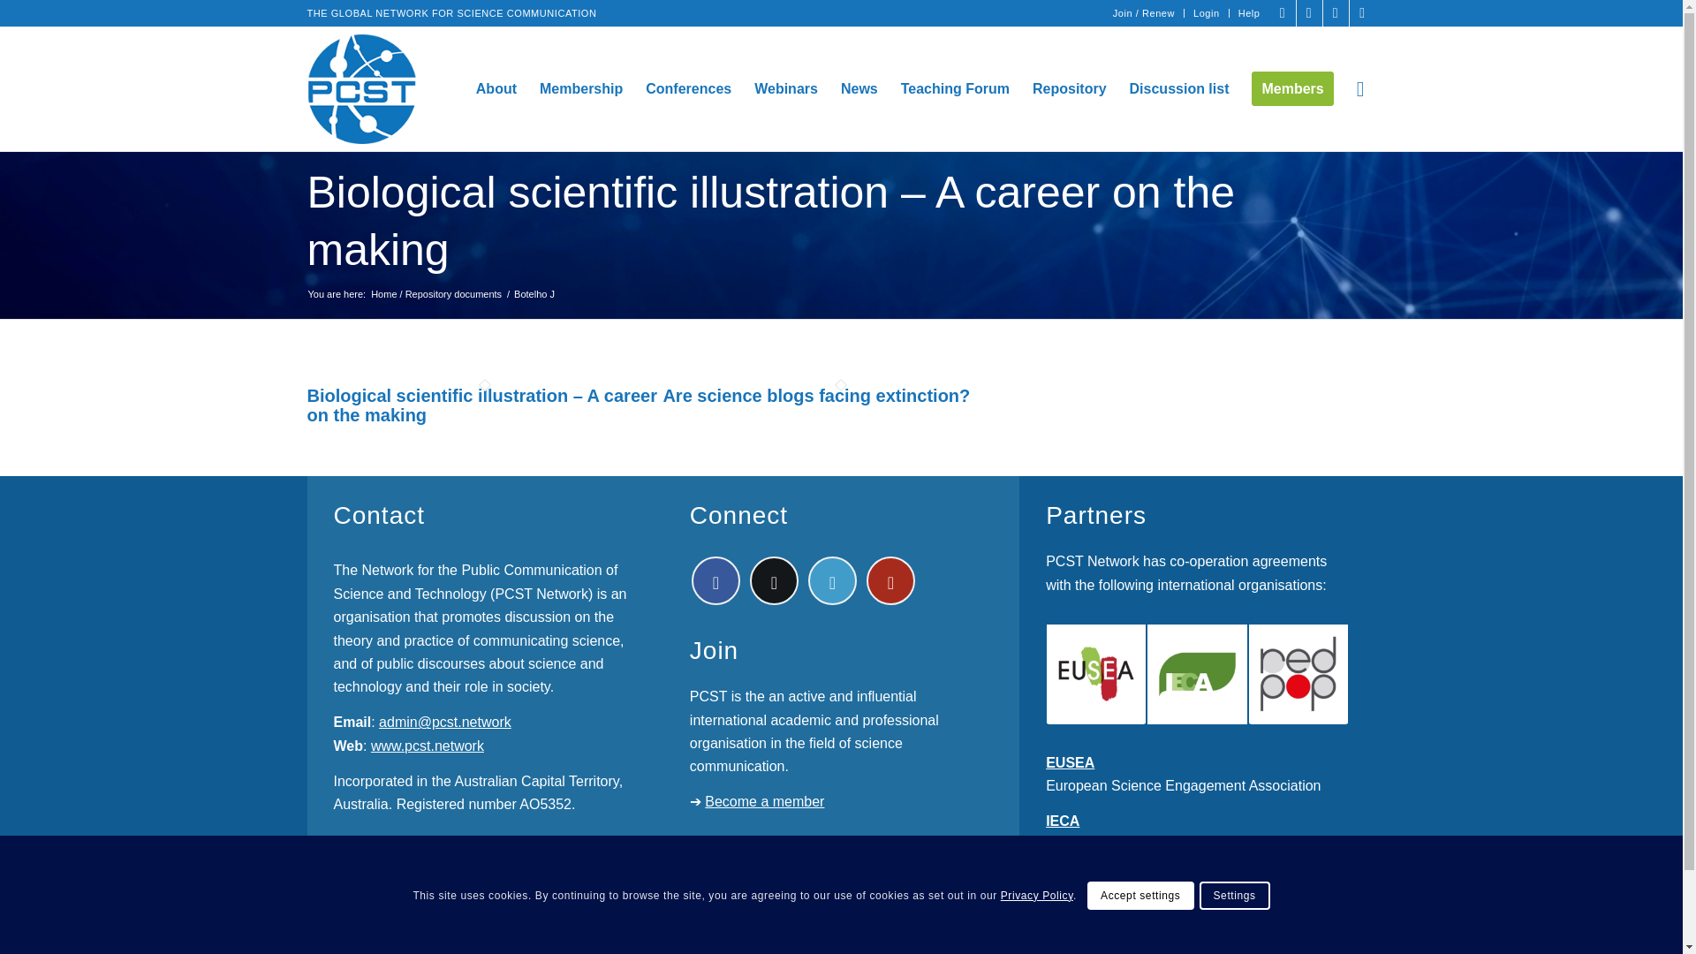  Describe the element at coordinates (1309, 13) in the screenshot. I see `X` at that location.